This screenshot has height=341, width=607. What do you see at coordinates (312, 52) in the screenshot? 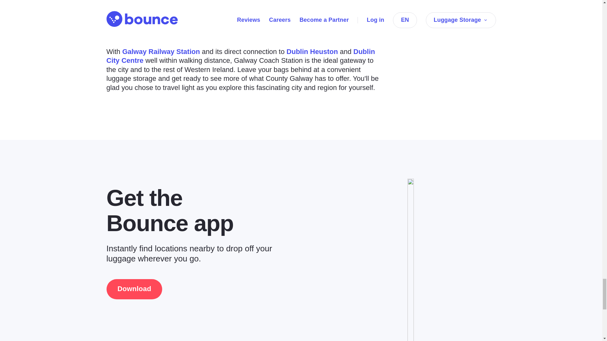
I see `Dublin Heuston` at bounding box center [312, 52].